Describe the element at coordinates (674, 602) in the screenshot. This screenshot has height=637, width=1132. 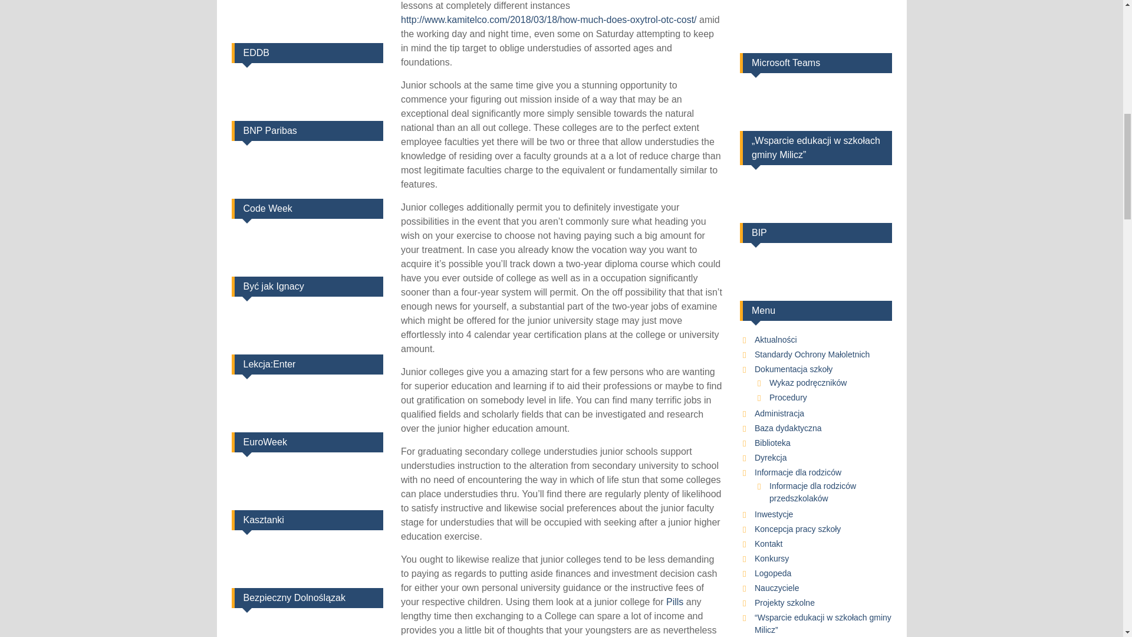
I see `Pills` at that location.